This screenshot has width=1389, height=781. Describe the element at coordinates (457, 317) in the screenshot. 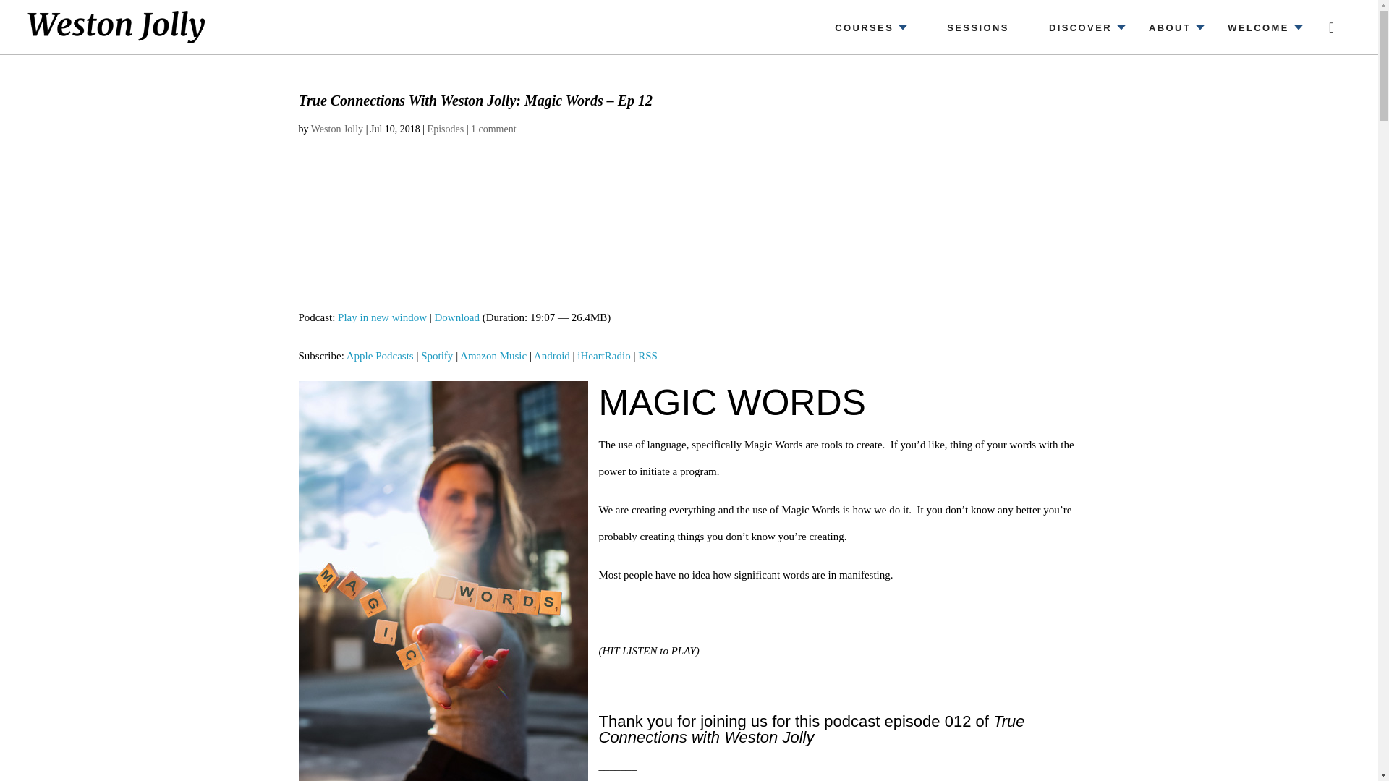

I see `Download` at that location.